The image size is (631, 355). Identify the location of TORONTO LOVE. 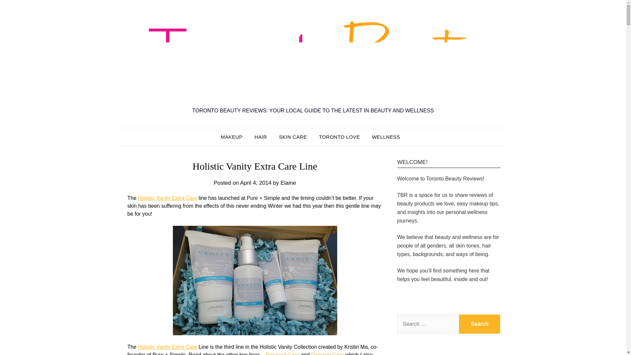
(339, 137).